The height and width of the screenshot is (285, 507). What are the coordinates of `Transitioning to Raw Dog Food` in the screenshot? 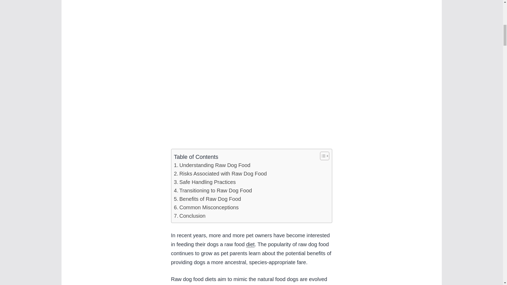 It's located at (213, 191).